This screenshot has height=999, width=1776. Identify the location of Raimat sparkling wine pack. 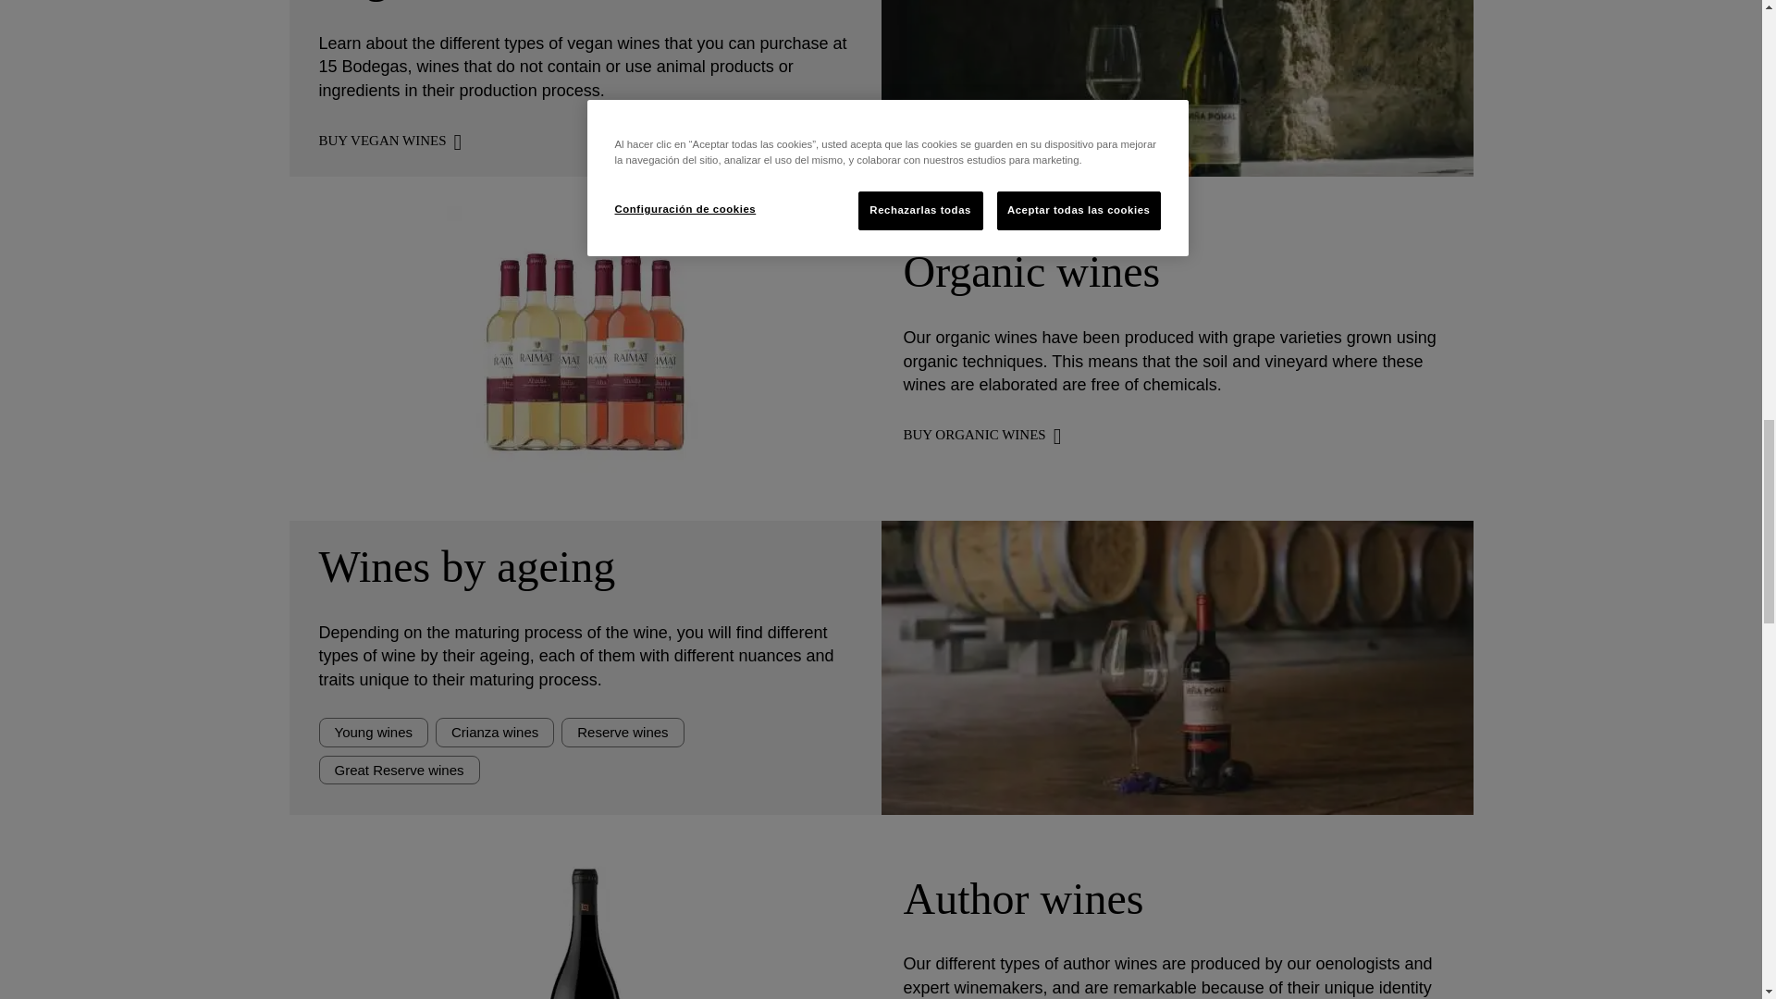
(584, 477).